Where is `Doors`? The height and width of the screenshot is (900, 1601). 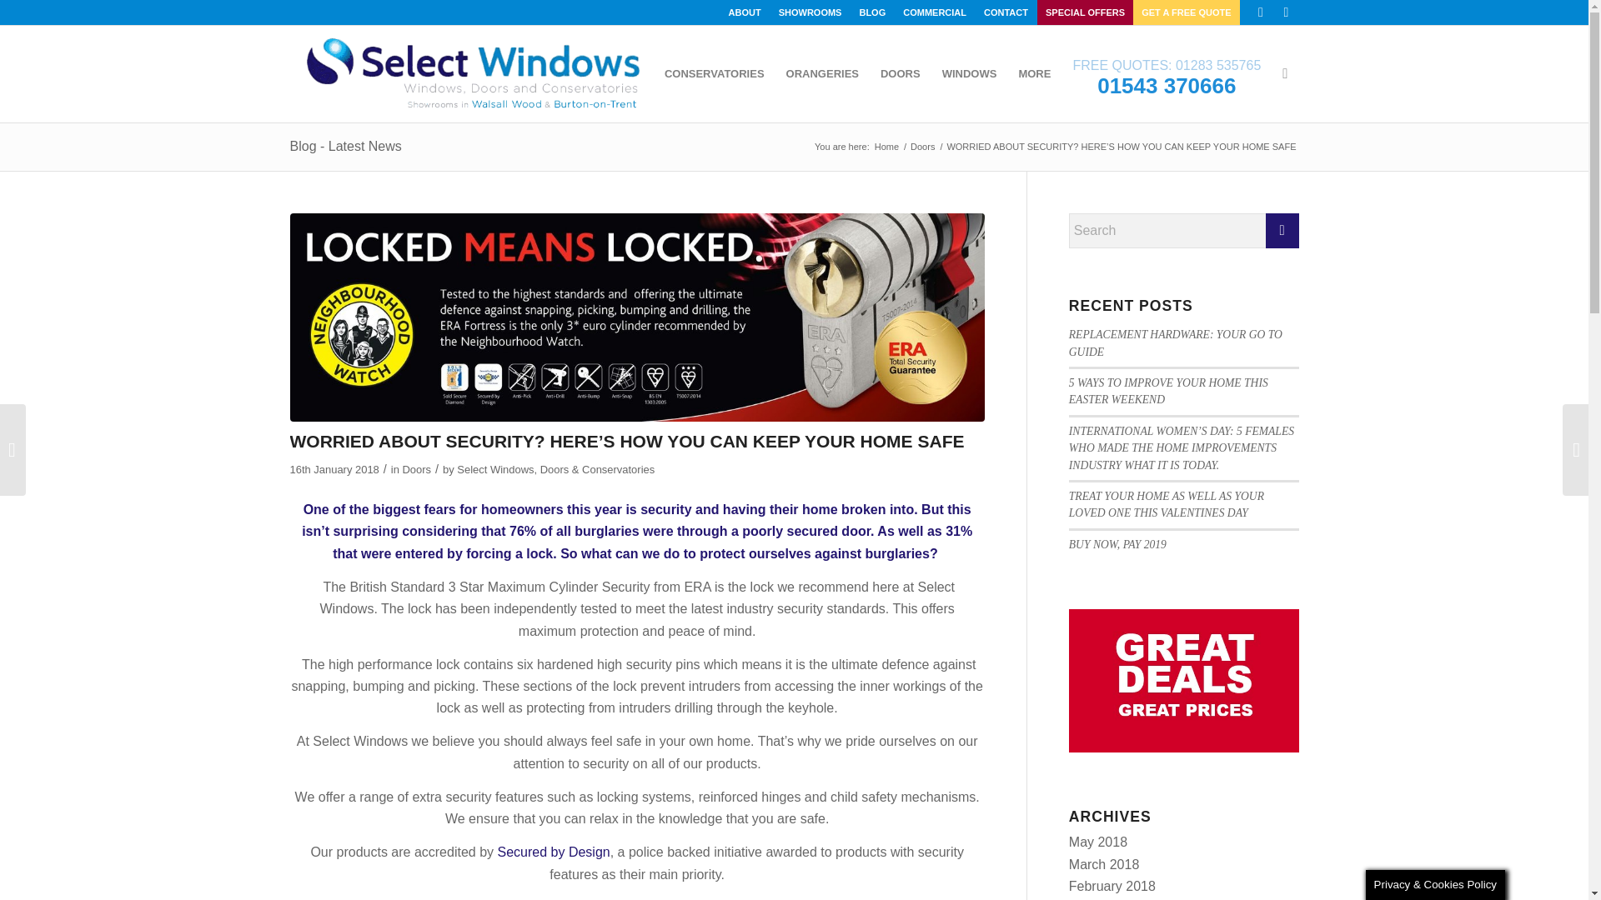
Doors is located at coordinates (922, 147).